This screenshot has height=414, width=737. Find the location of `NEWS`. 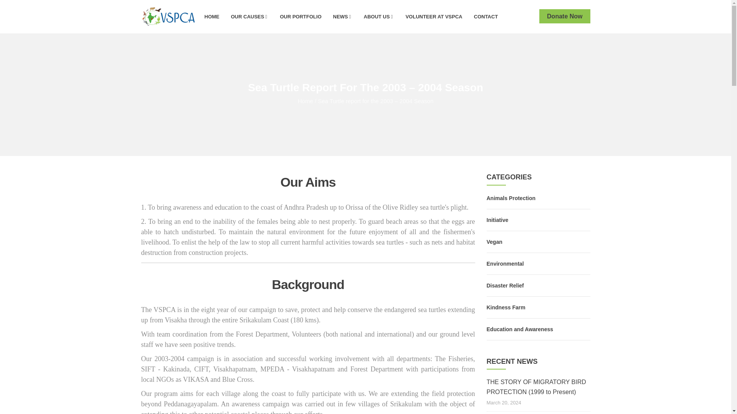

NEWS is located at coordinates (342, 16).